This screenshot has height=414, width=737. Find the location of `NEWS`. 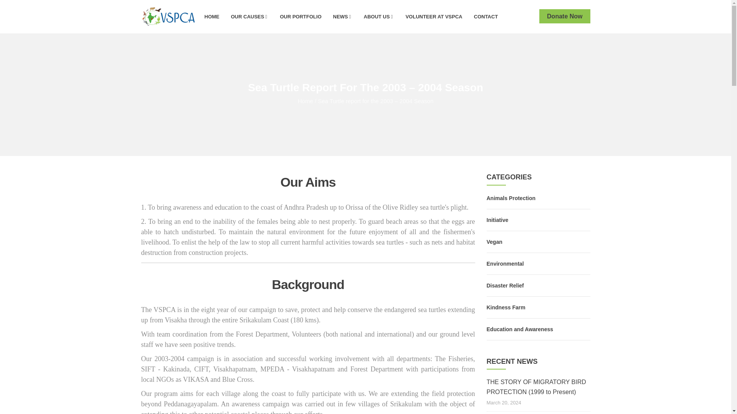

NEWS is located at coordinates (342, 16).